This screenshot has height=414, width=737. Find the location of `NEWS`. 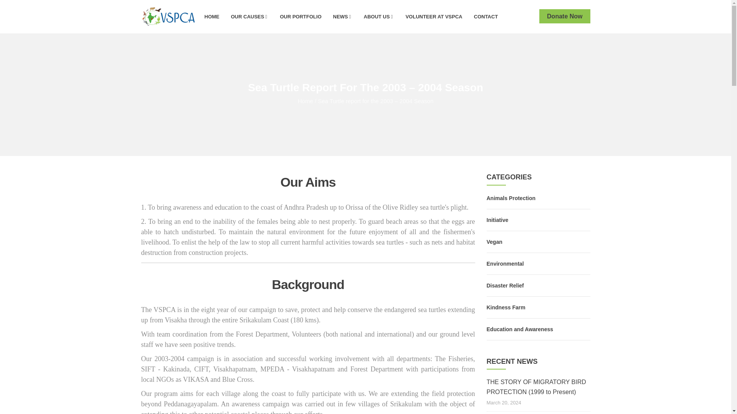

NEWS is located at coordinates (342, 16).